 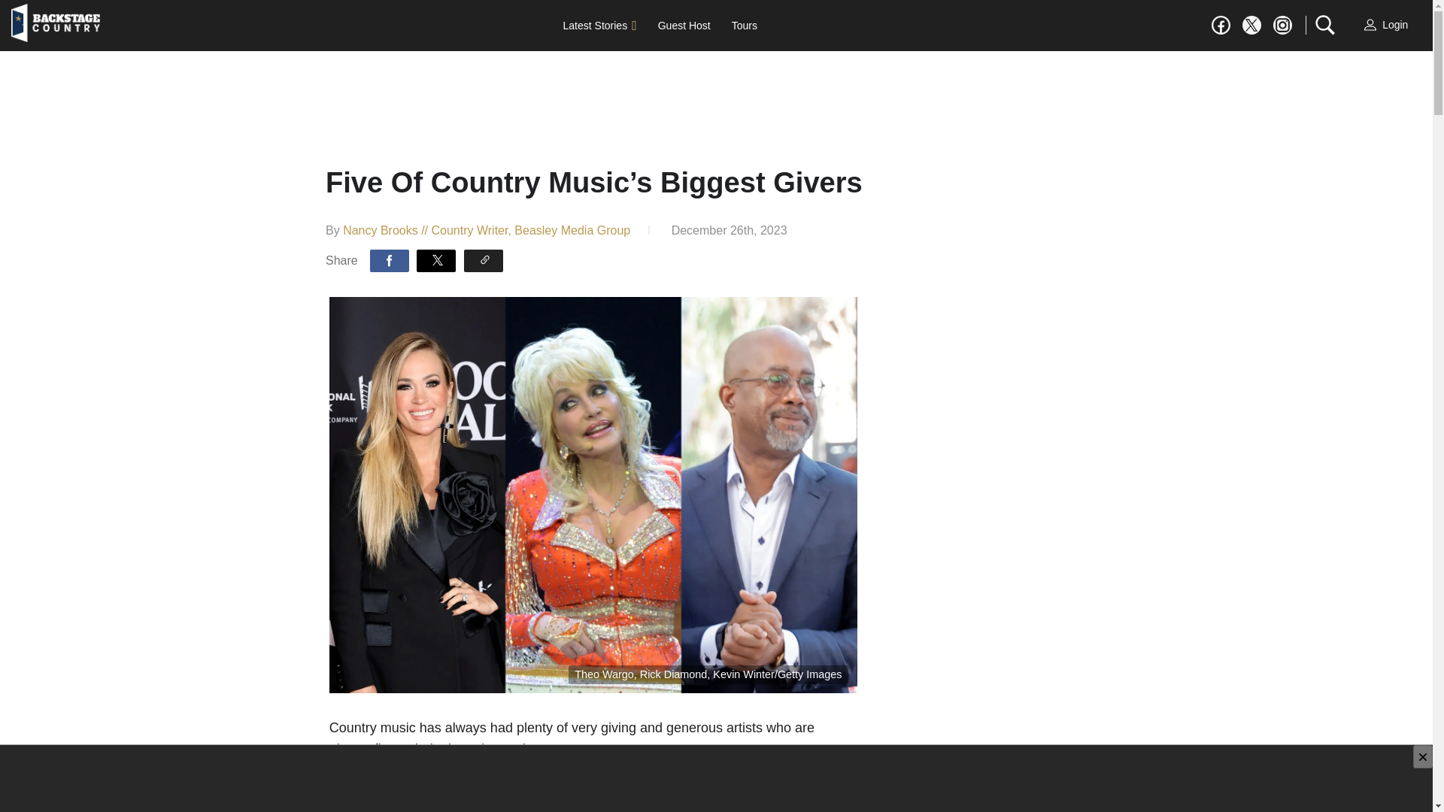 What do you see at coordinates (684, 26) in the screenshot?
I see `Guest Host` at bounding box center [684, 26].